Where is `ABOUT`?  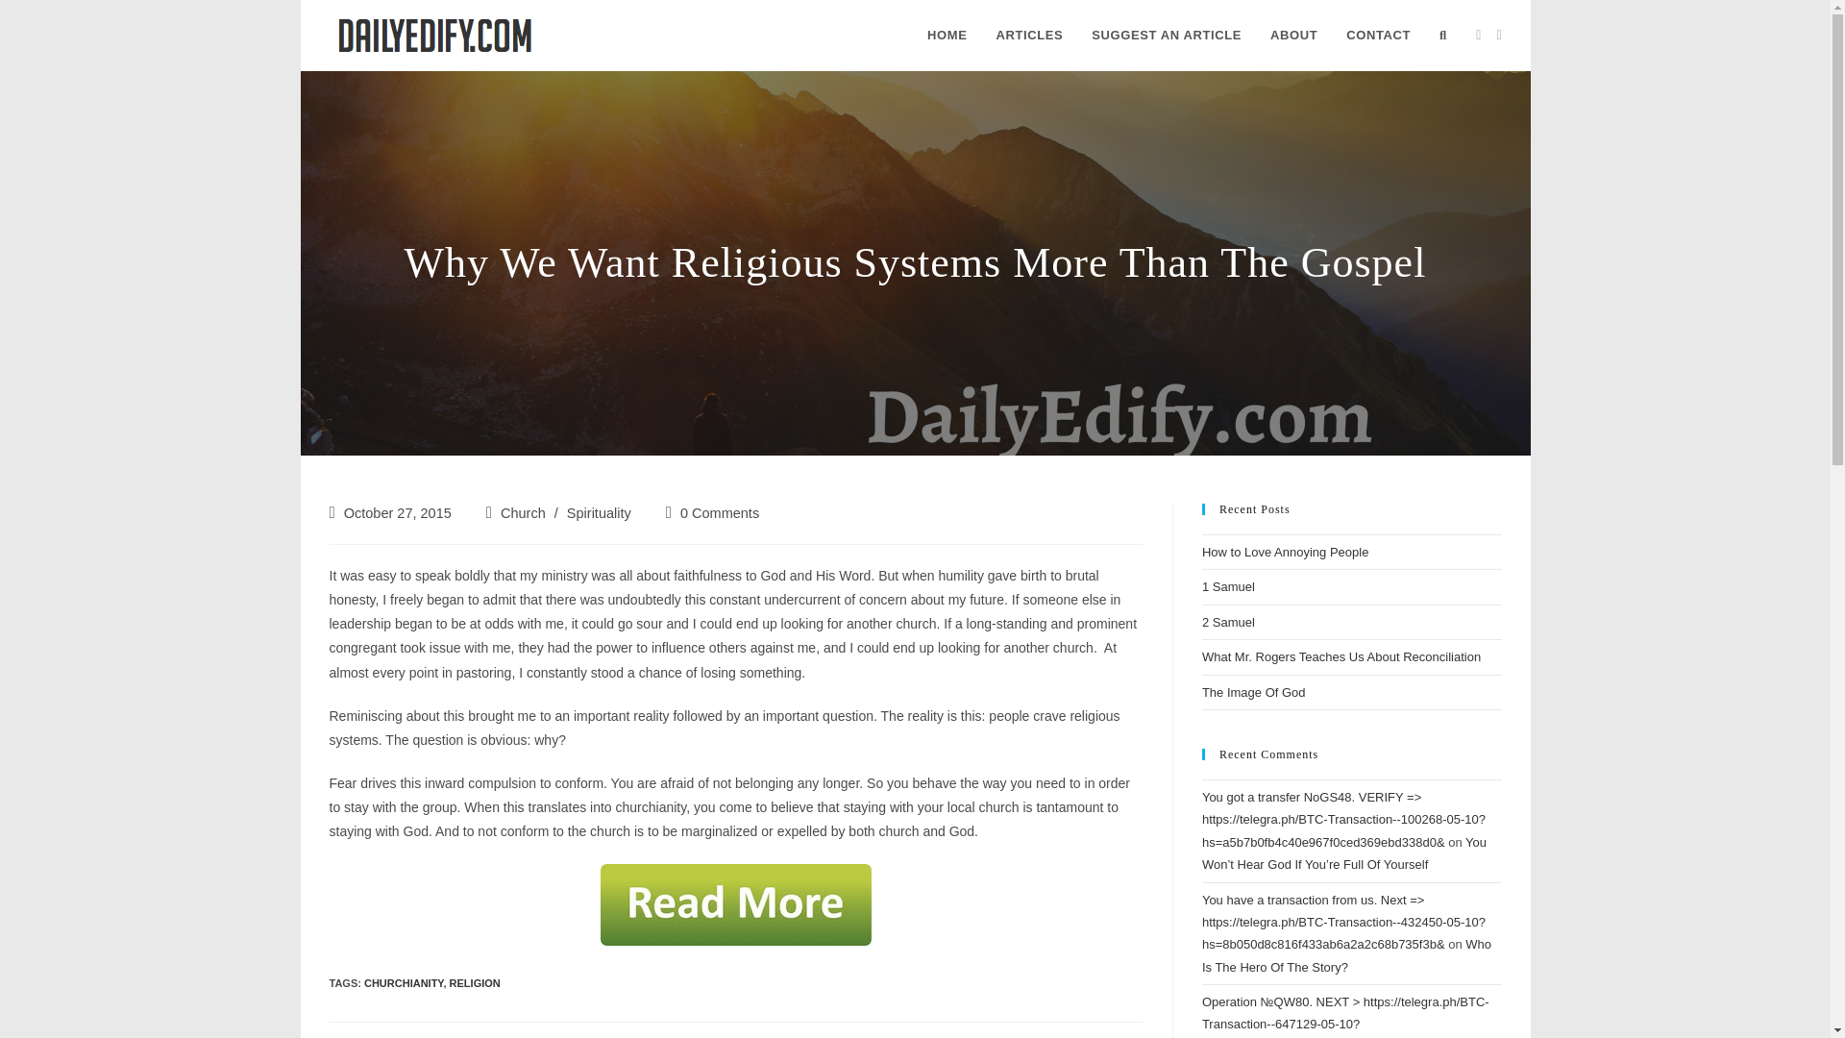
ABOUT is located at coordinates (1293, 36).